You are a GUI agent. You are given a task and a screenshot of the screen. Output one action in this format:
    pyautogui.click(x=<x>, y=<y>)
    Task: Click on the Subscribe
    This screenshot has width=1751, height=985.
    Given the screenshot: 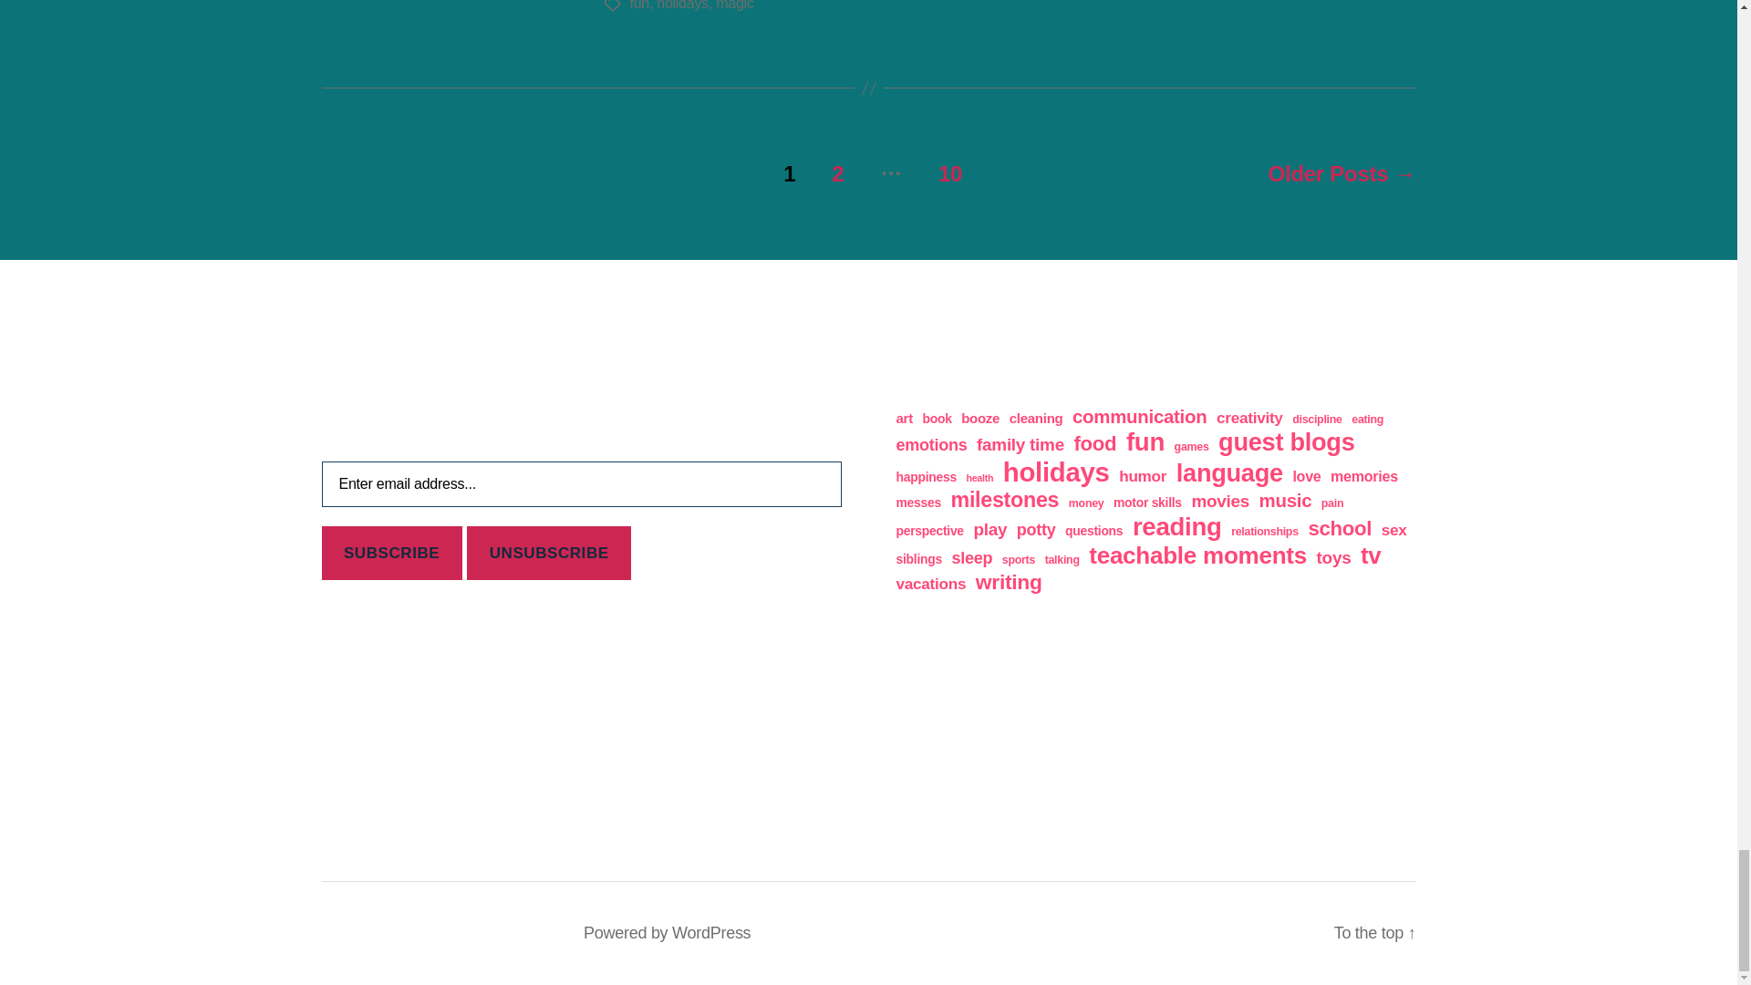 What is the action you would take?
    pyautogui.click(x=390, y=553)
    